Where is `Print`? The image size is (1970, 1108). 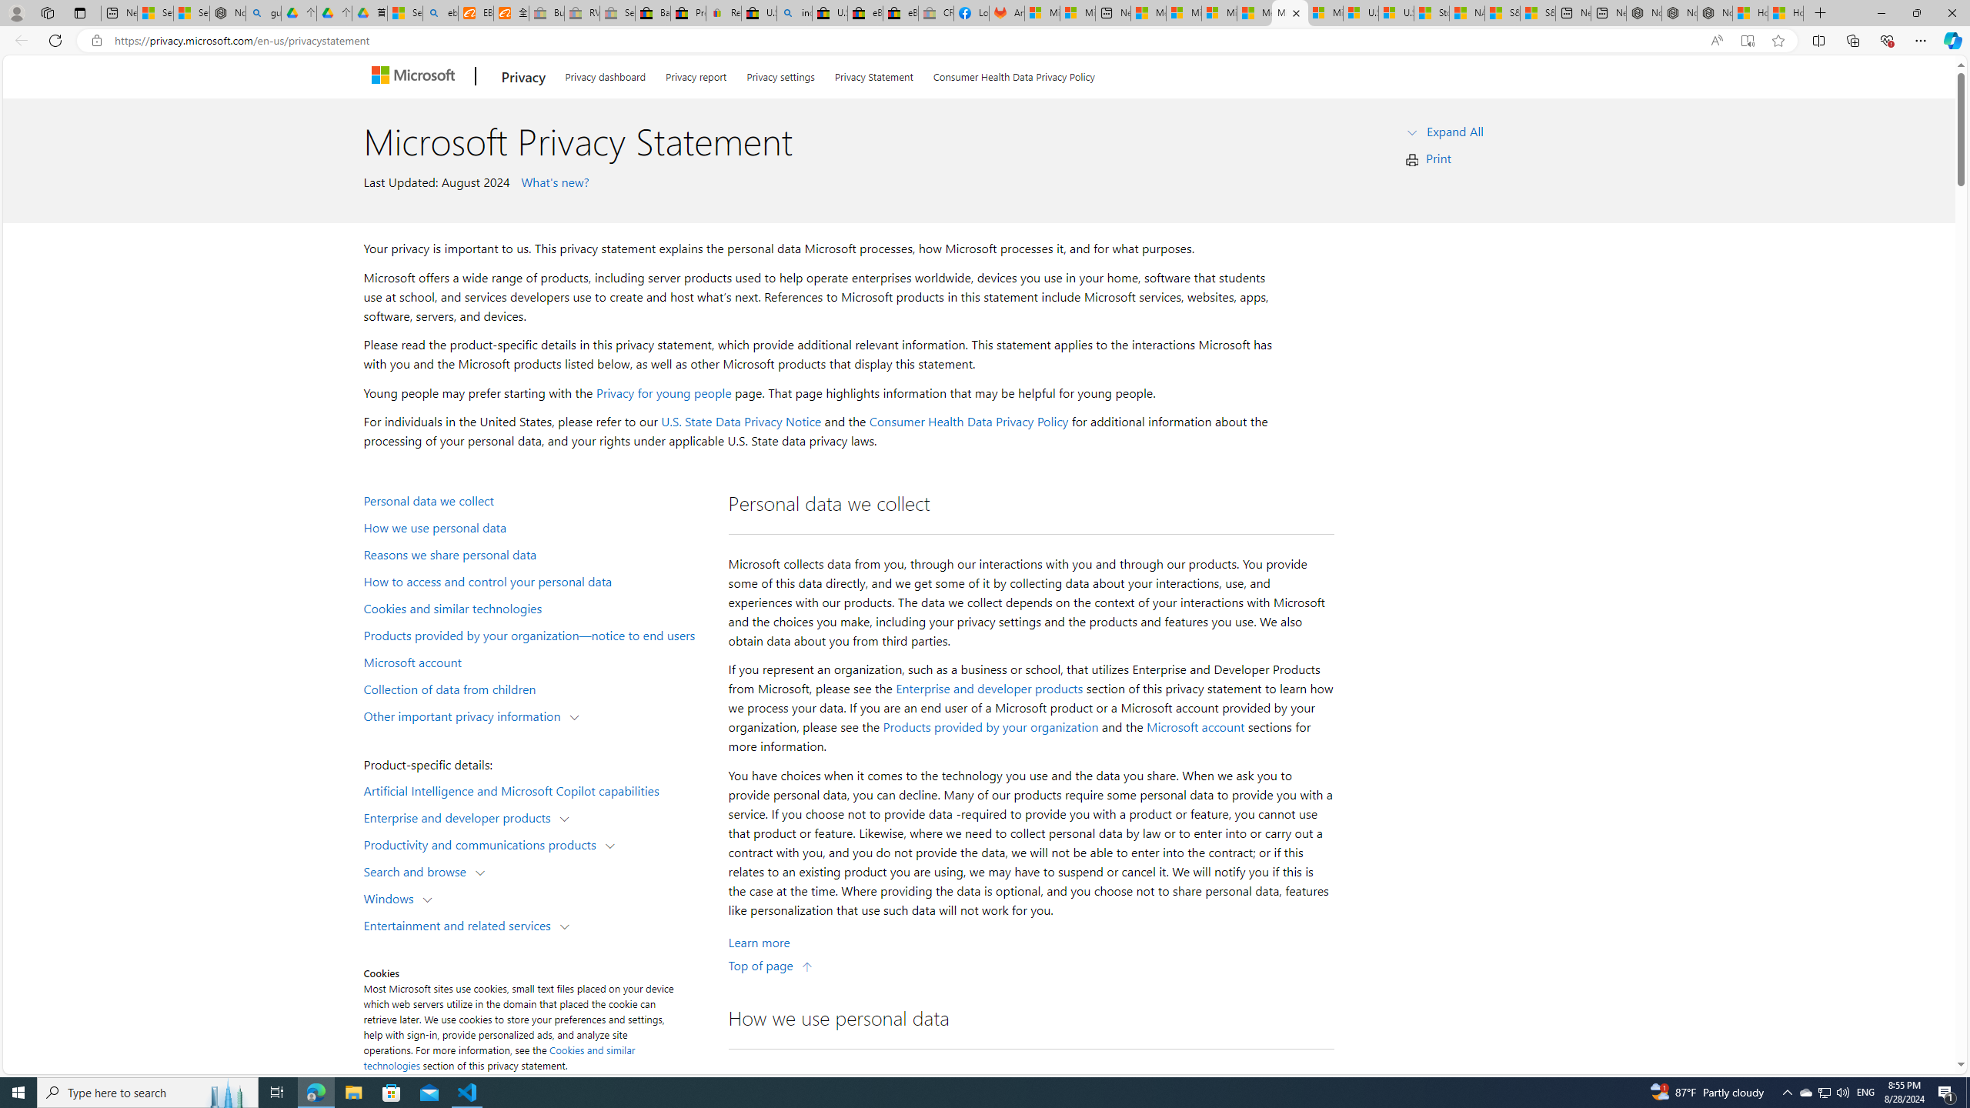
Print is located at coordinates (1439, 158).